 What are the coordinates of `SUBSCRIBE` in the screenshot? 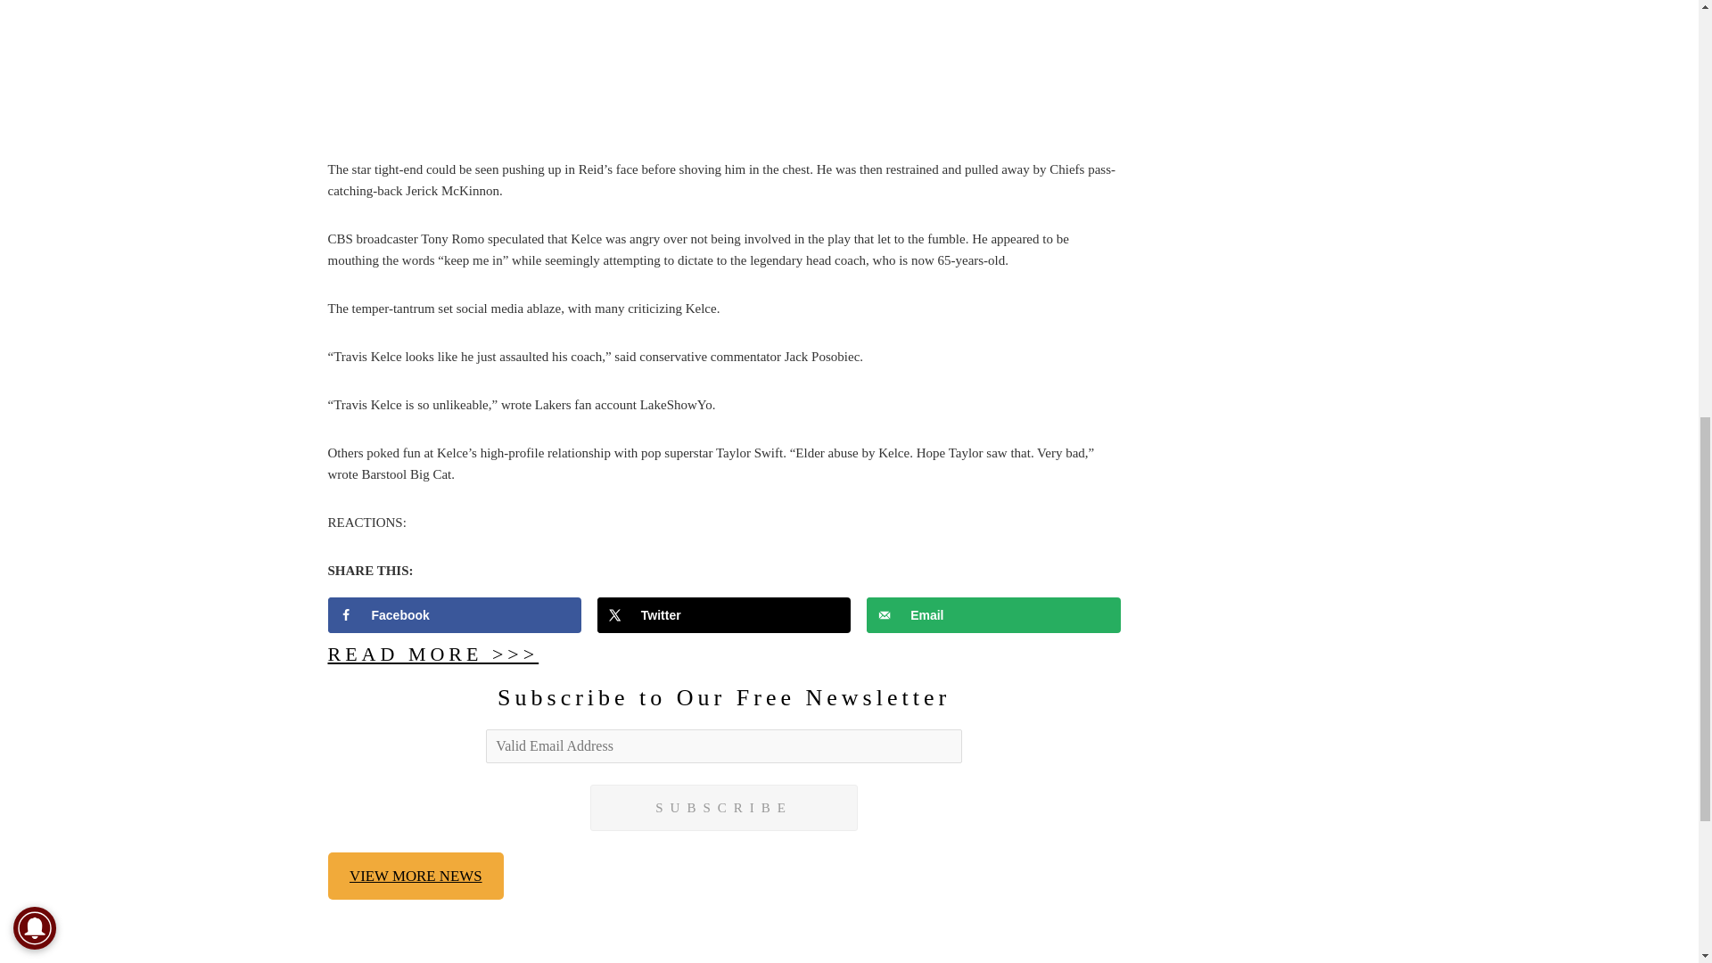 It's located at (724, 808).